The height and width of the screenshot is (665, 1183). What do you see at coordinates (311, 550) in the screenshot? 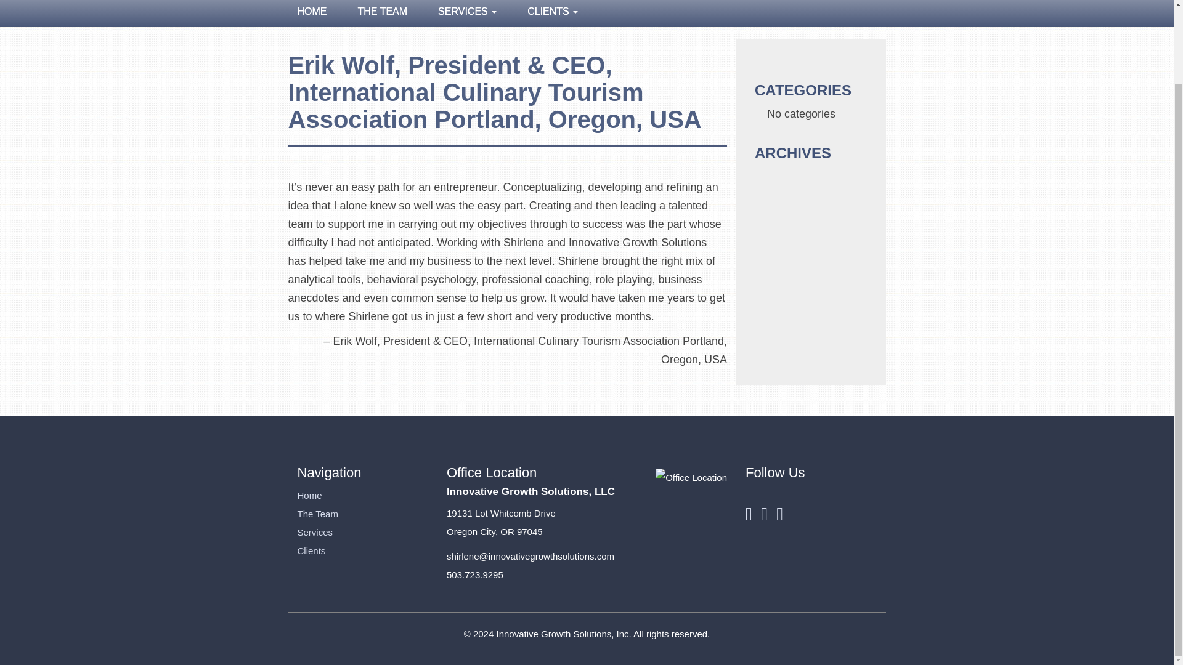
I see `Clients` at bounding box center [311, 550].